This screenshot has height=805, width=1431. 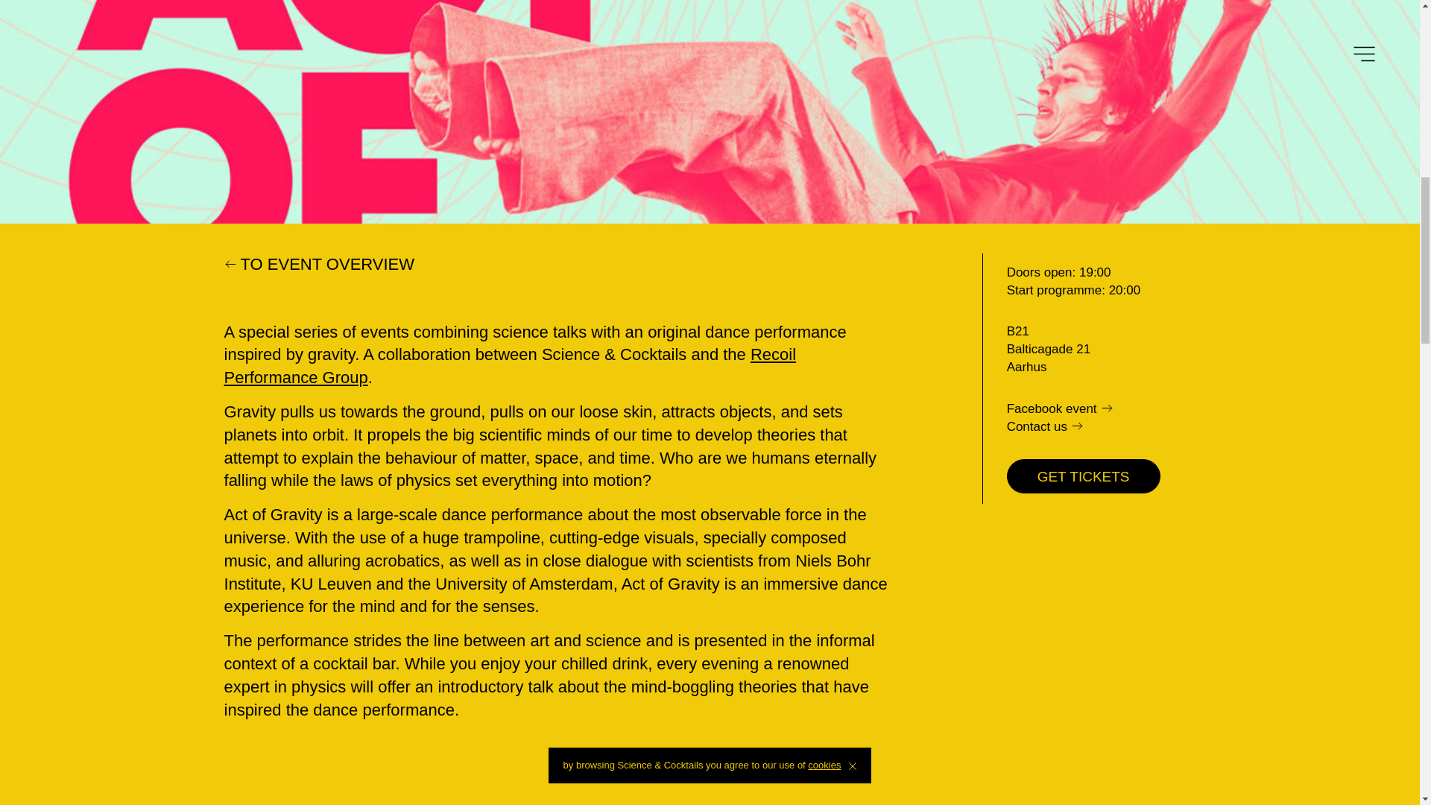 What do you see at coordinates (511, 366) in the screenshot?
I see `Recoil Performance Group` at bounding box center [511, 366].